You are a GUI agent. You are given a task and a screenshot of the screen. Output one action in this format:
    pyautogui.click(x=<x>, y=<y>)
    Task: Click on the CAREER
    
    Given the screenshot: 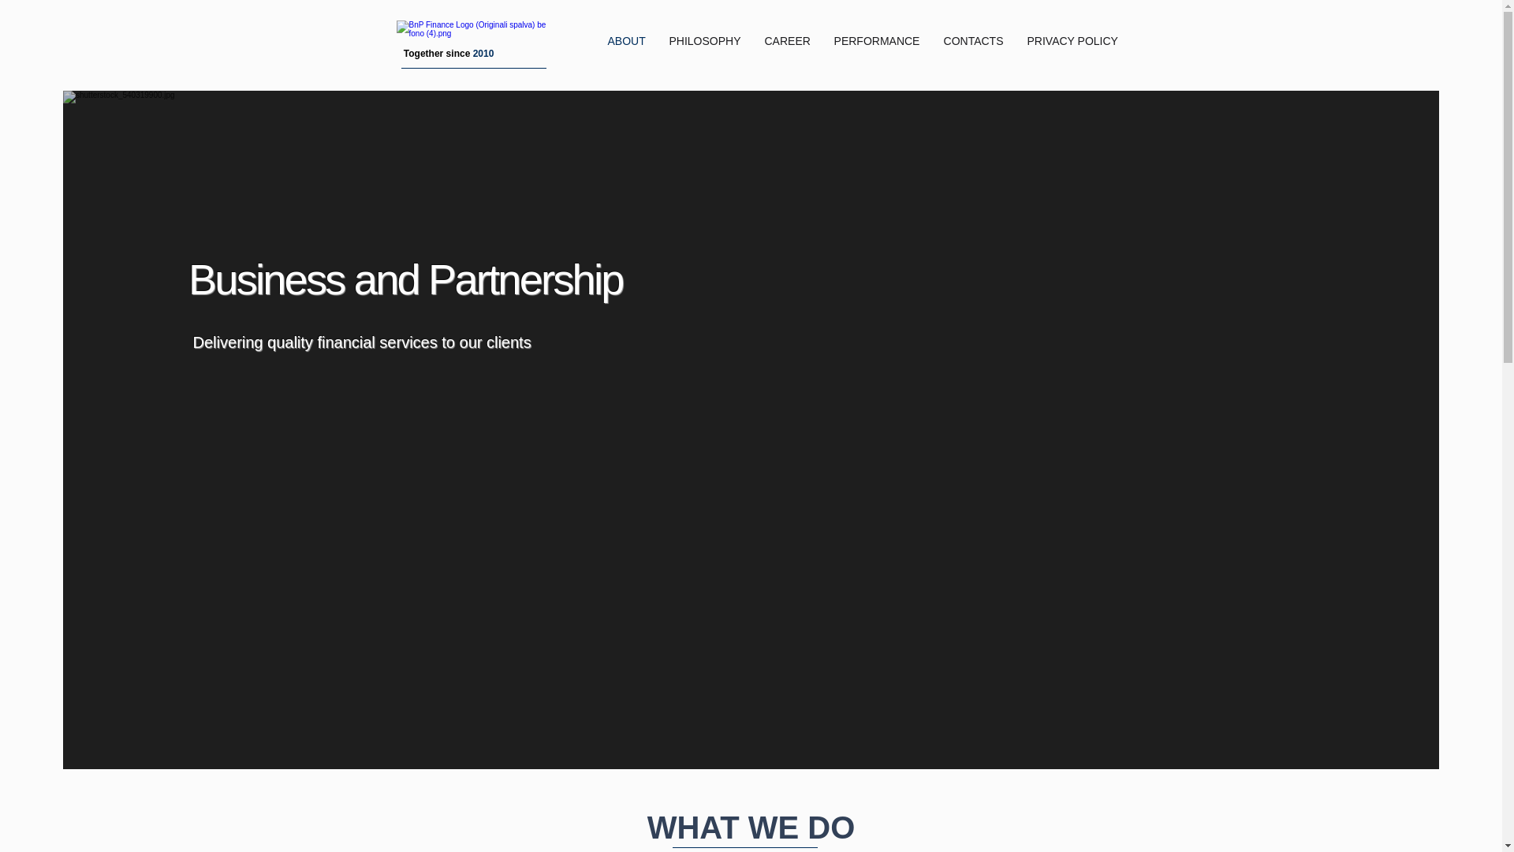 What is the action you would take?
    pyautogui.click(x=787, y=40)
    